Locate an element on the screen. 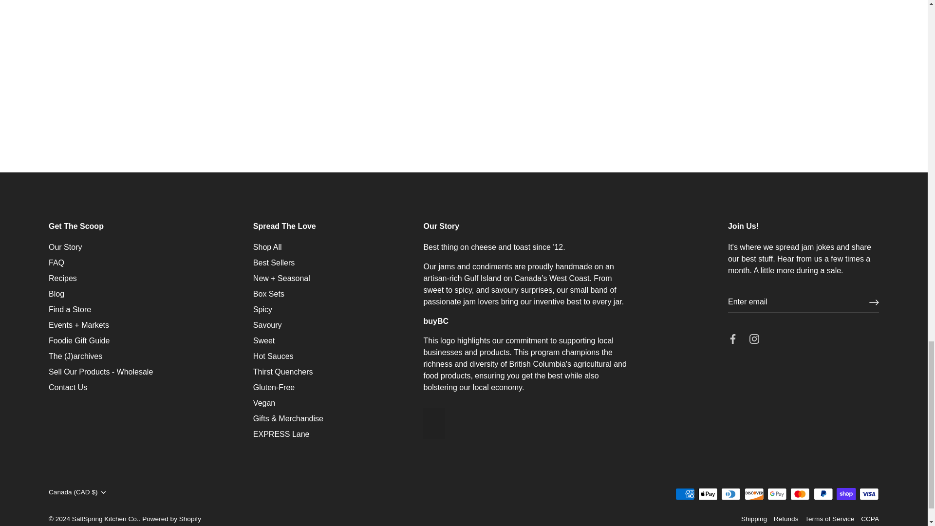  Shop Pay is located at coordinates (846, 494).